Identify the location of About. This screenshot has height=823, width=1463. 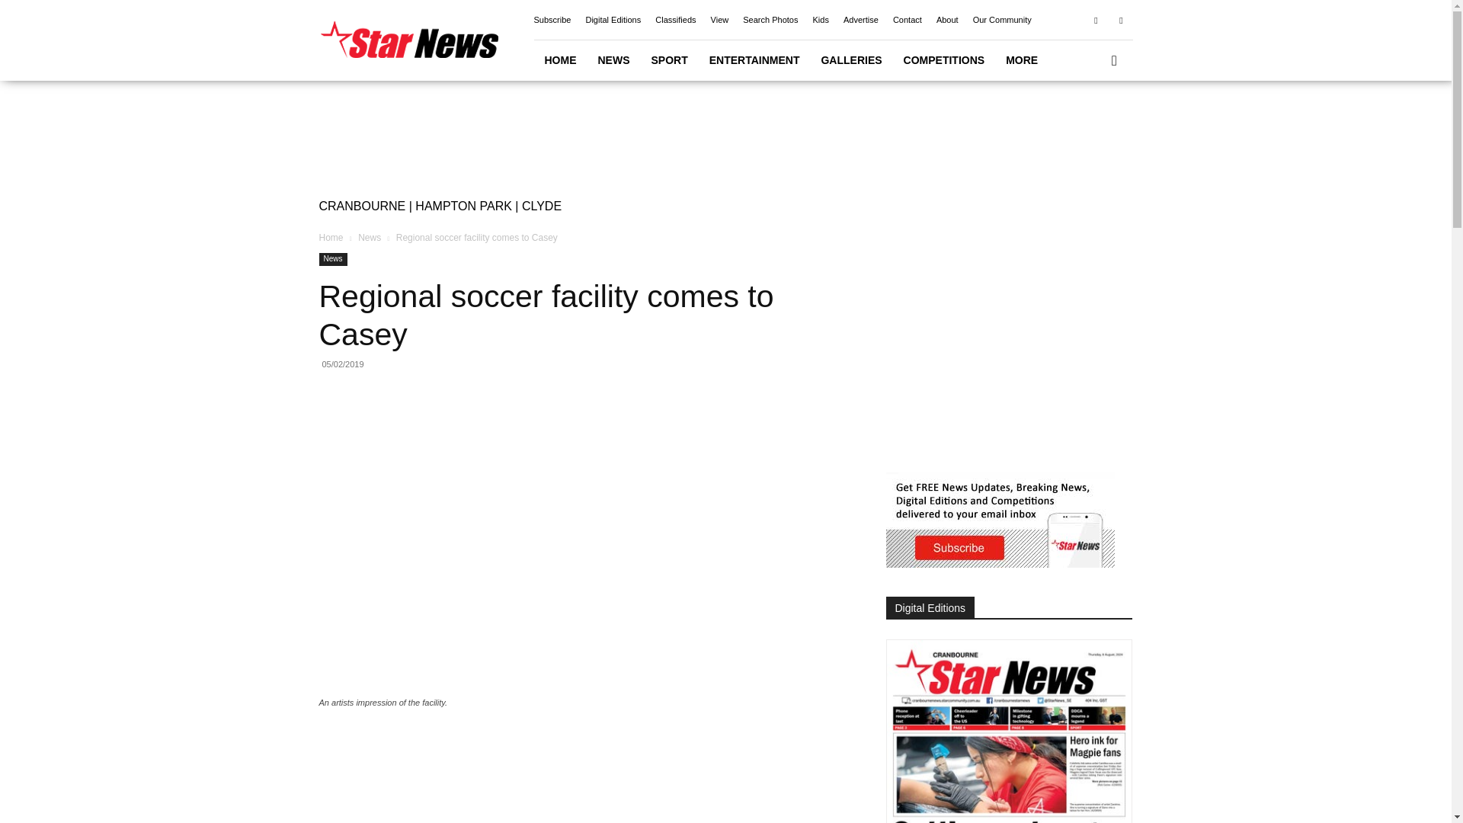
(946, 20).